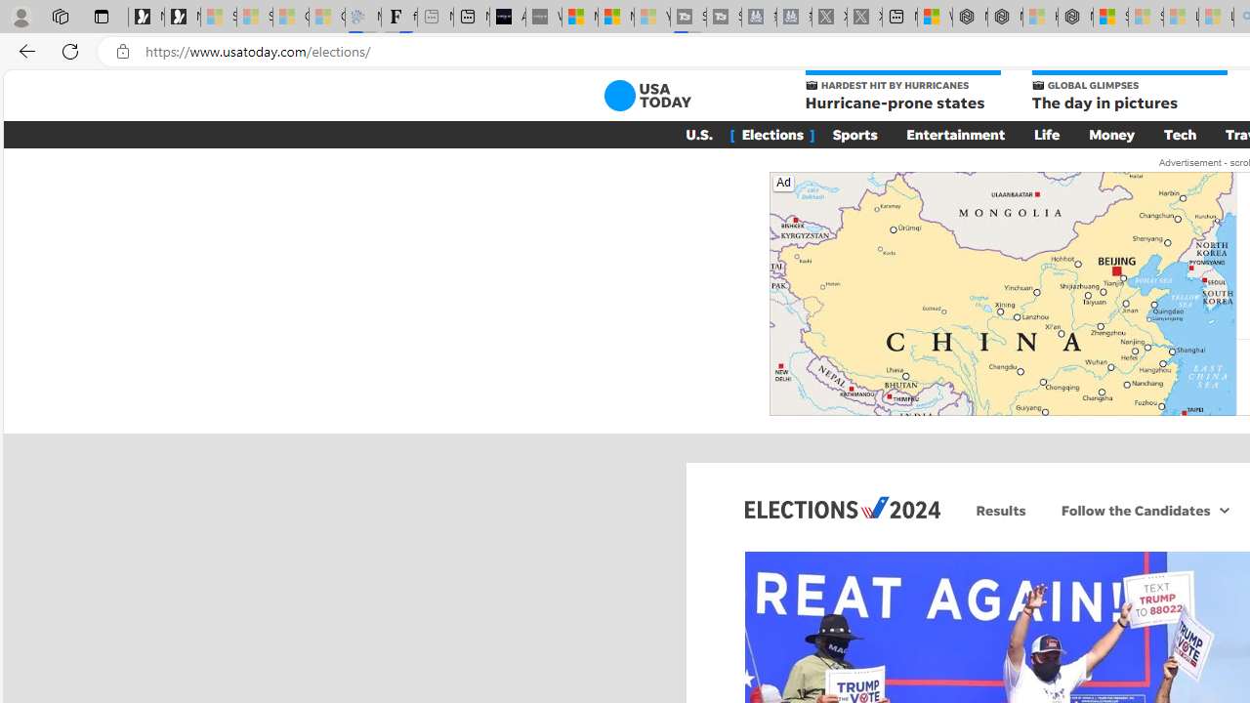 The image size is (1250, 703). What do you see at coordinates (1001, 510) in the screenshot?
I see `Results` at bounding box center [1001, 510].